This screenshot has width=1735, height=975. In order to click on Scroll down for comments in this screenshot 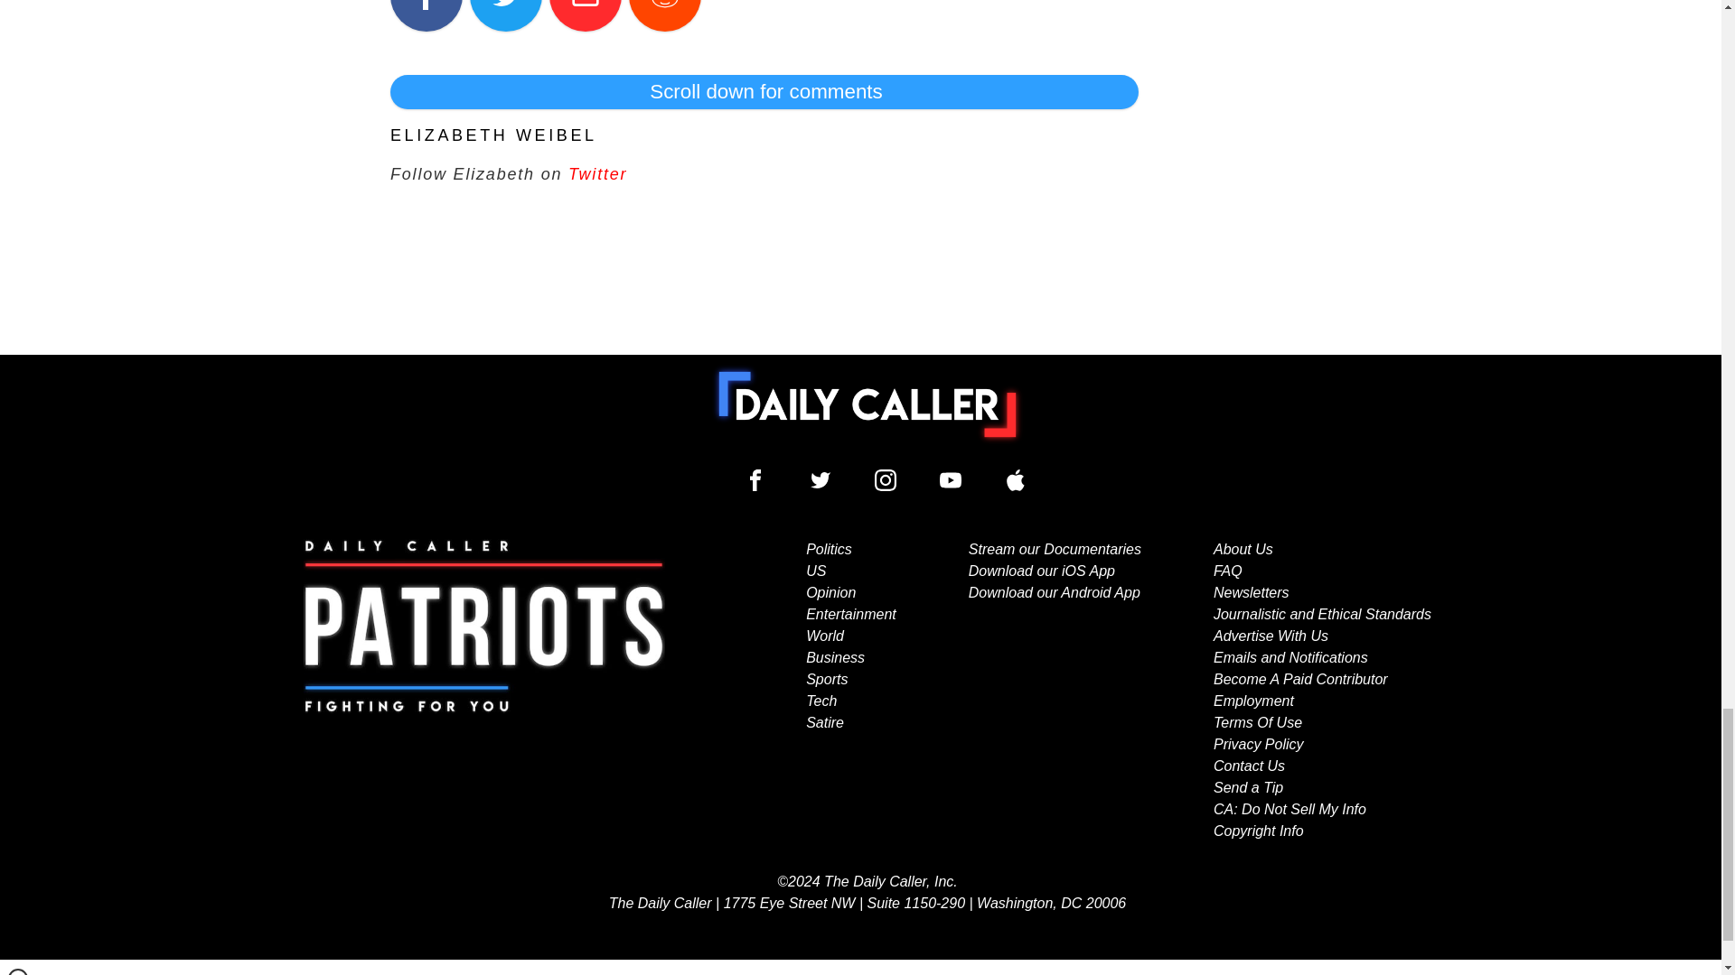, I will do `click(764, 92)`.